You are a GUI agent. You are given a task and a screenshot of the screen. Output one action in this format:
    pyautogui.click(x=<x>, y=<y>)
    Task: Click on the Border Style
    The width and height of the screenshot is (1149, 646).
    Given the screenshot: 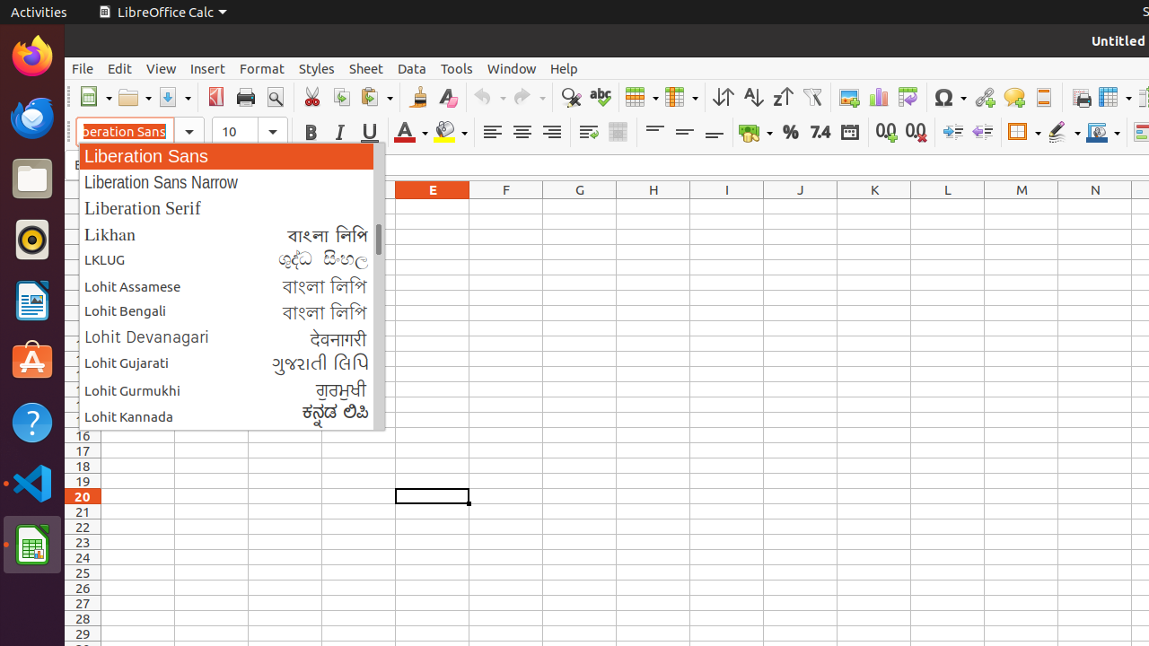 What is the action you would take?
    pyautogui.click(x=1064, y=133)
    